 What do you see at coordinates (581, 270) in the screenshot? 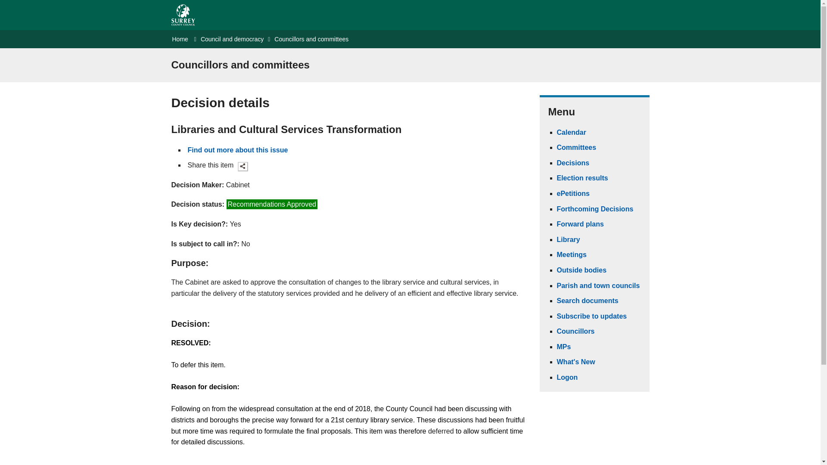
I see `Outside bodies` at bounding box center [581, 270].